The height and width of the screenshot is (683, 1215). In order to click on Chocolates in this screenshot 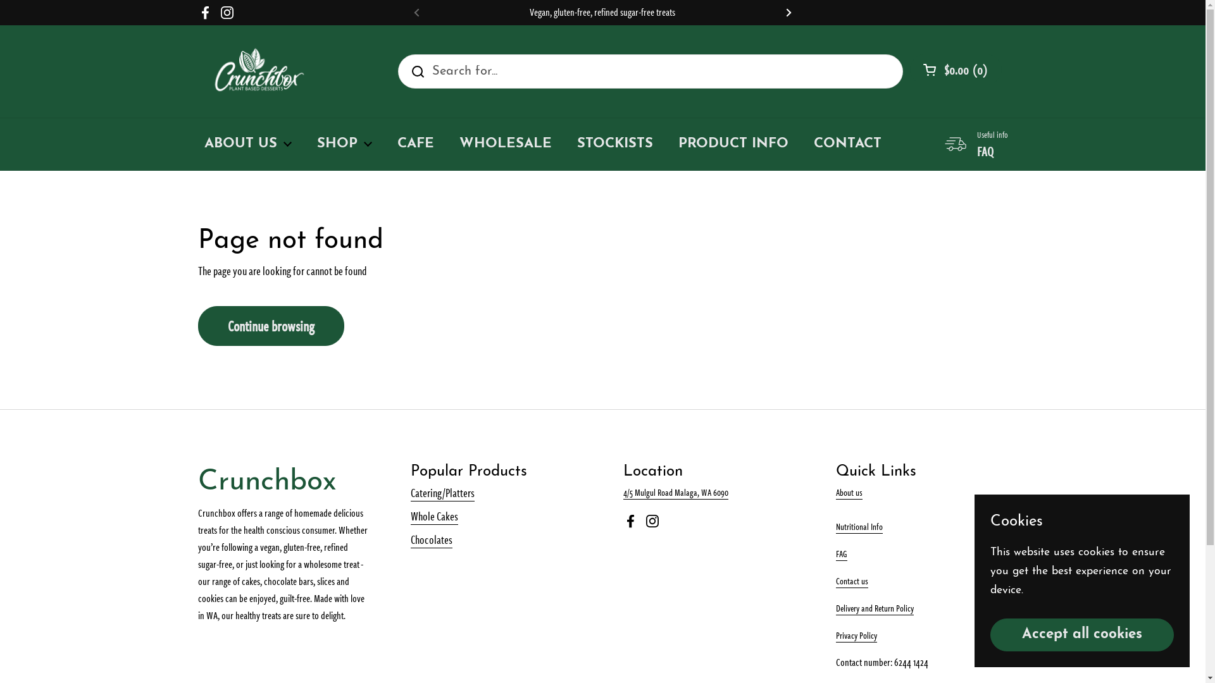, I will do `click(431, 540)`.